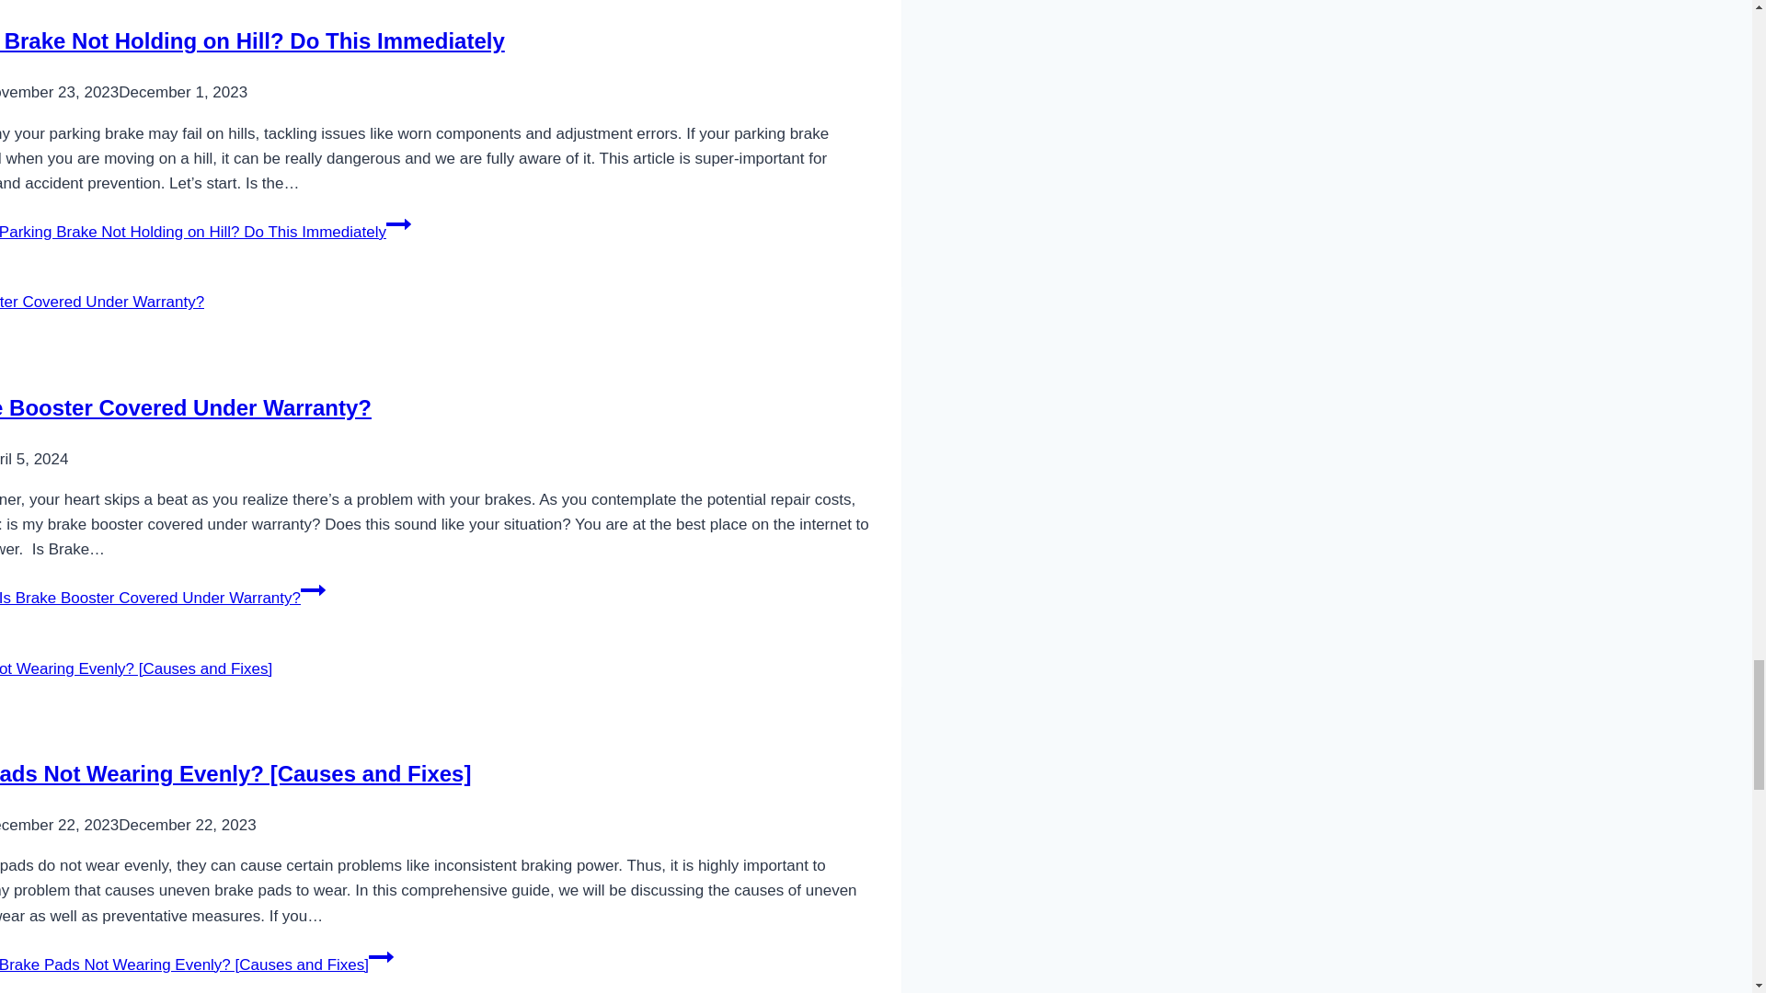 This screenshot has height=993, width=1766. What do you see at coordinates (252, 40) in the screenshot?
I see `Parking Brake Not Holding on Hill? Do This Immediately` at bounding box center [252, 40].